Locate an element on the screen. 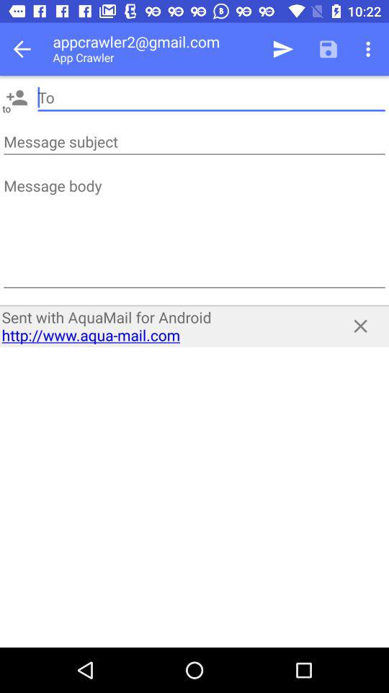  open the item to the right of appcrawler2@gmail.com icon is located at coordinates (282, 49).